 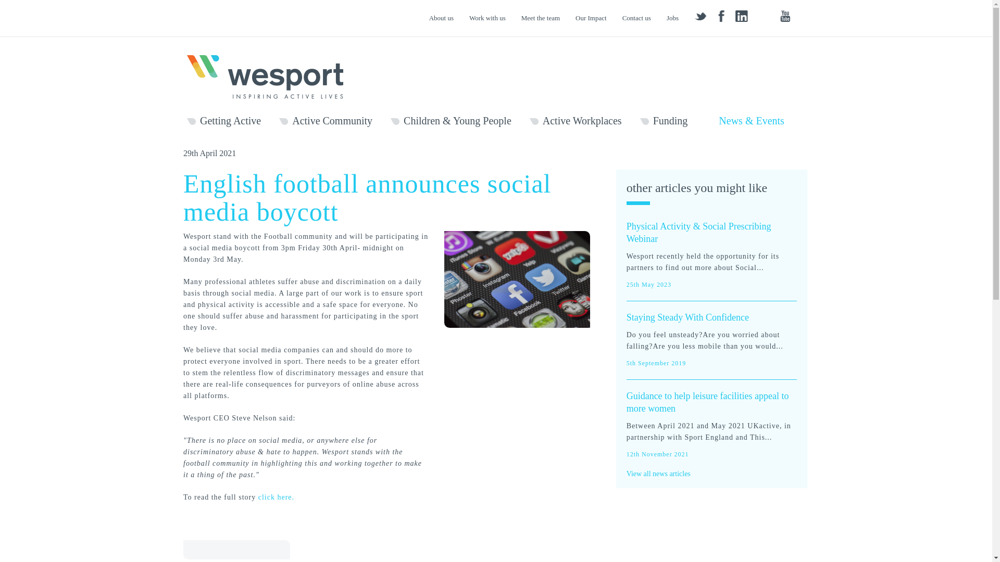 What do you see at coordinates (576, 122) in the screenshot?
I see `Active Workplaces` at bounding box center [576, 122].